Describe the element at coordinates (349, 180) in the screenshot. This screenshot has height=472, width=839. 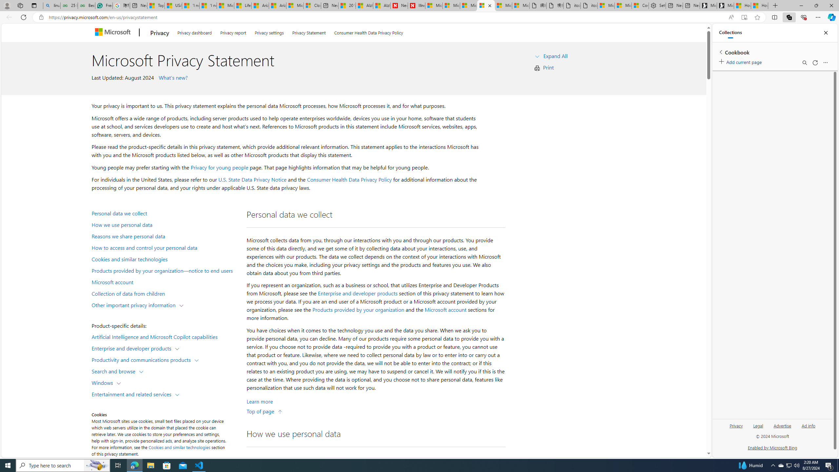
I see `Consumer Health Data Privacy Policy` at that location.